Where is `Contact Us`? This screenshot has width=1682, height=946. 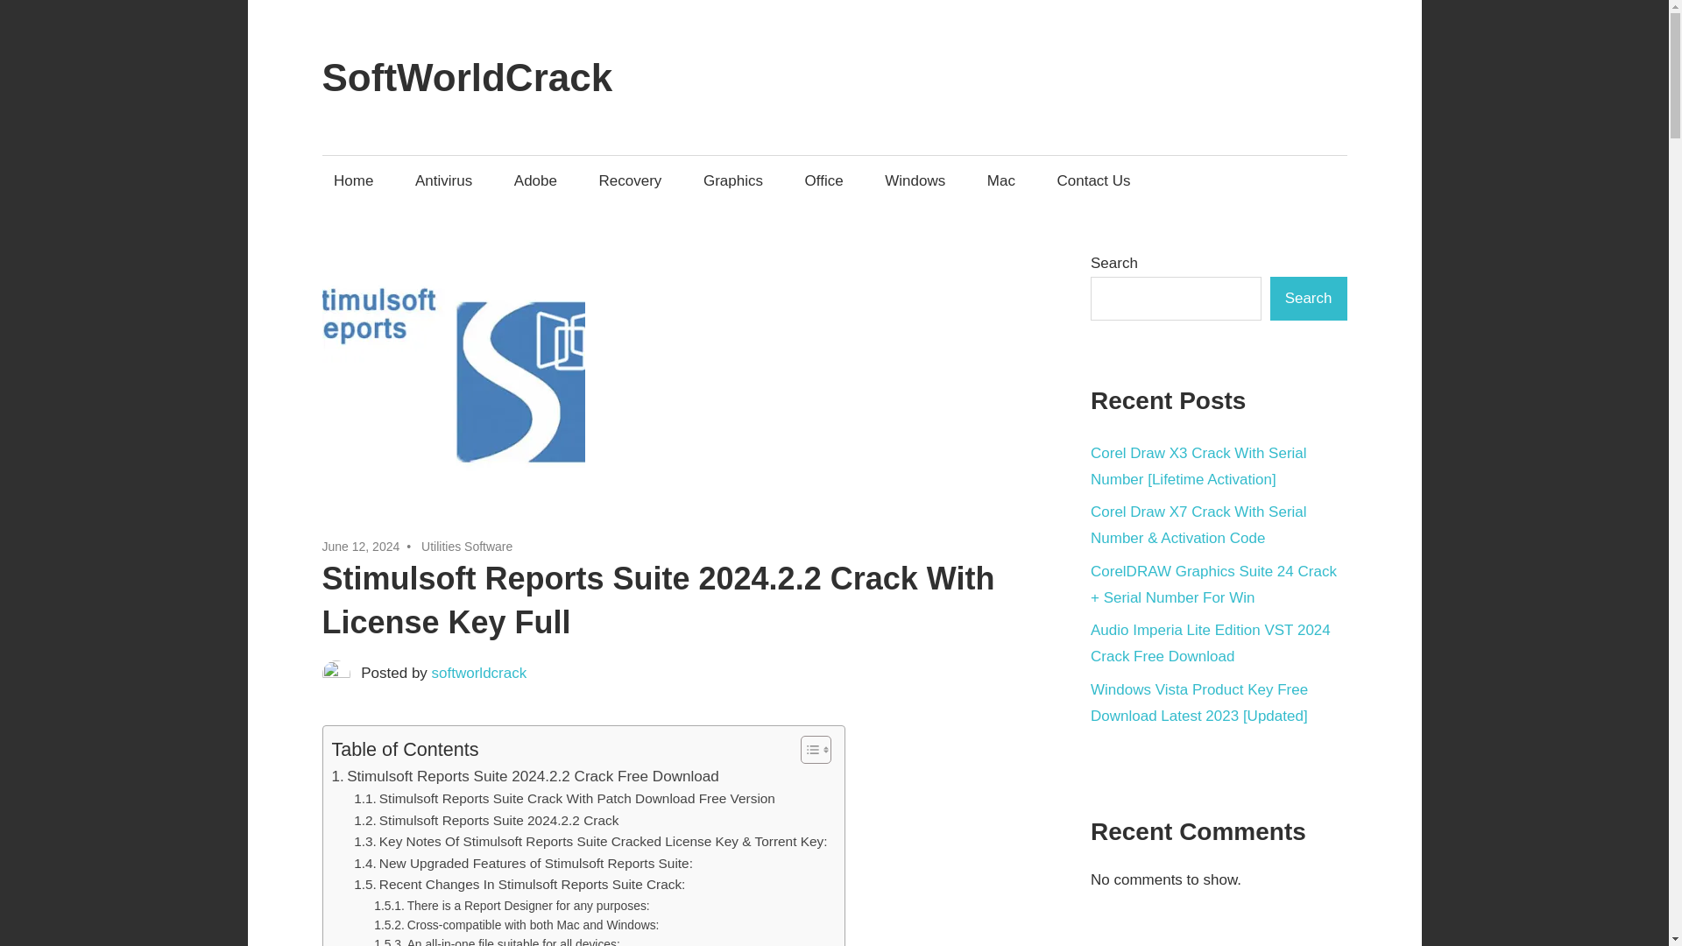 Contact Us is located at coordinates (1093, 180).